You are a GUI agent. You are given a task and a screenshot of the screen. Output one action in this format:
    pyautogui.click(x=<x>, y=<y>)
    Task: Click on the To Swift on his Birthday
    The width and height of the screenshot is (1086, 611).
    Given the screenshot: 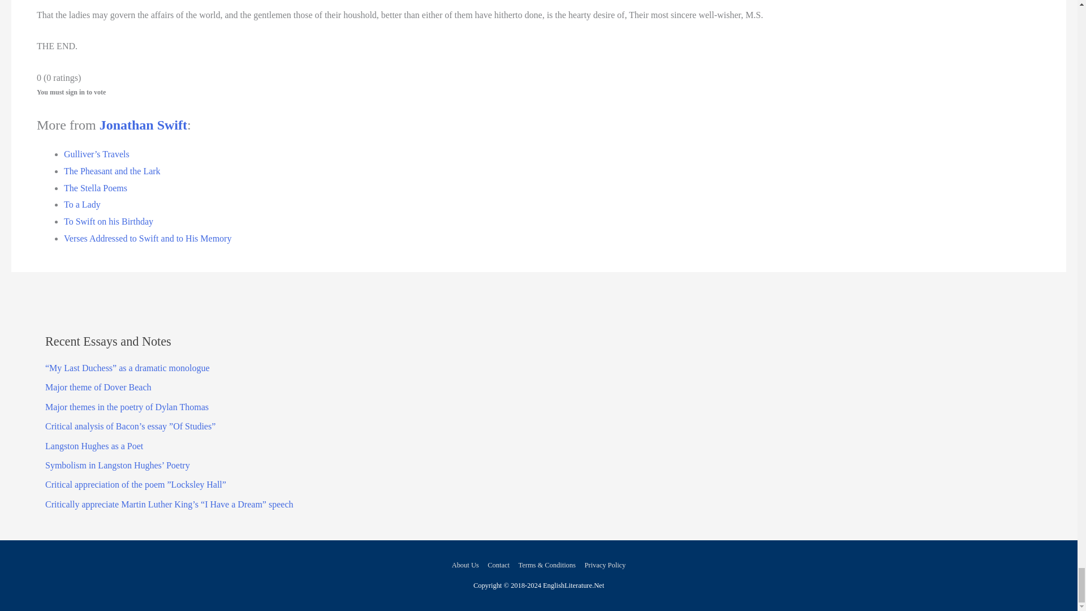 What is the action you would take?
    pyautogui.click(x=109, y=221)
    